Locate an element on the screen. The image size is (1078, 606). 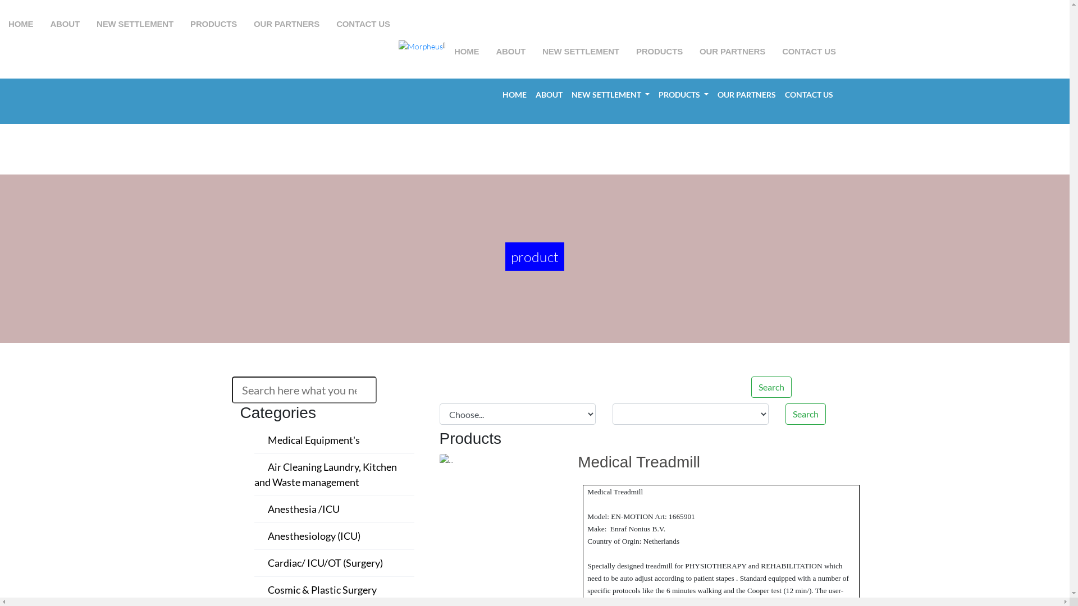
PRODUCTS is located at coordinates (684, 94).